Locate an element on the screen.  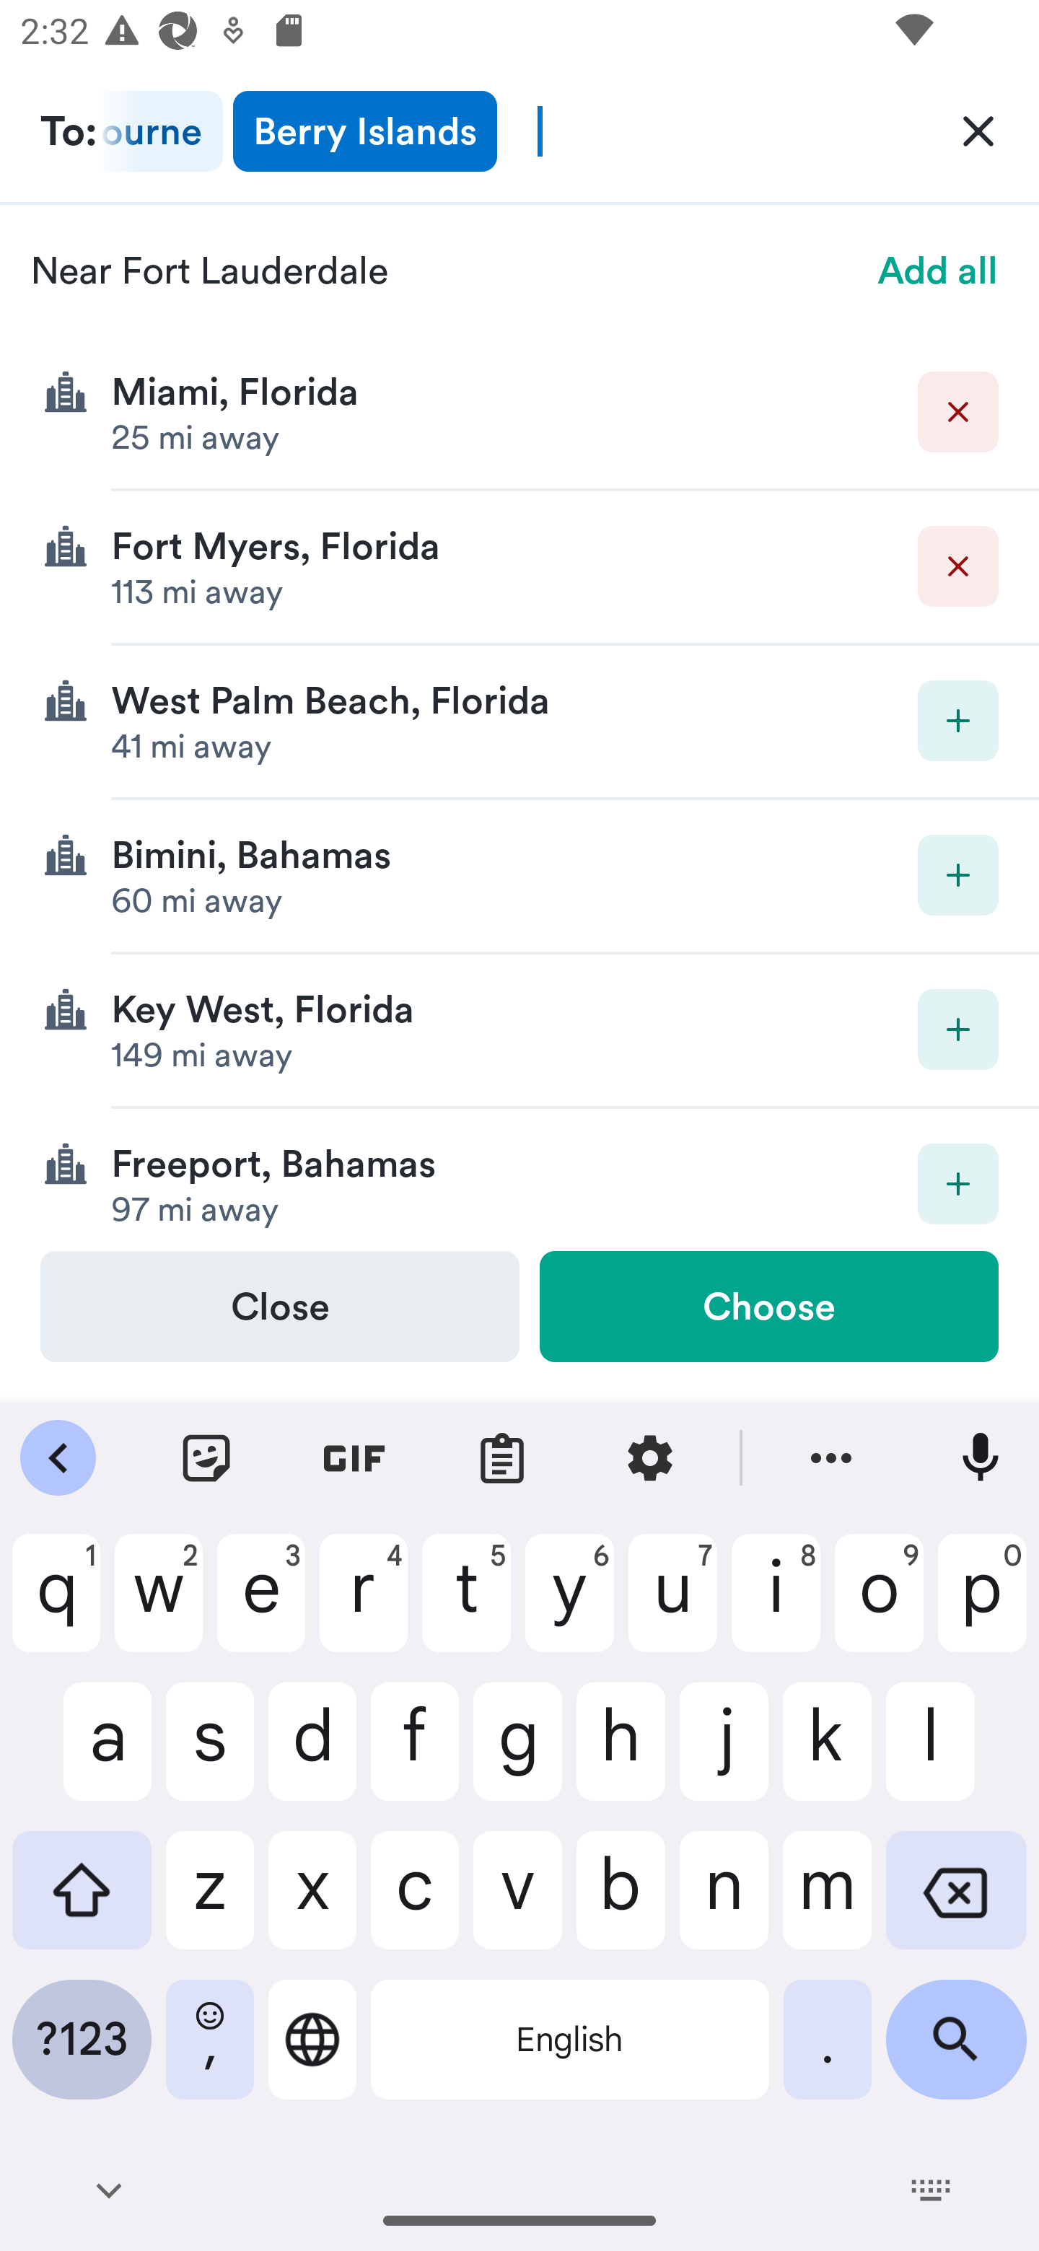
Delete is located at coordinates (958, 411).